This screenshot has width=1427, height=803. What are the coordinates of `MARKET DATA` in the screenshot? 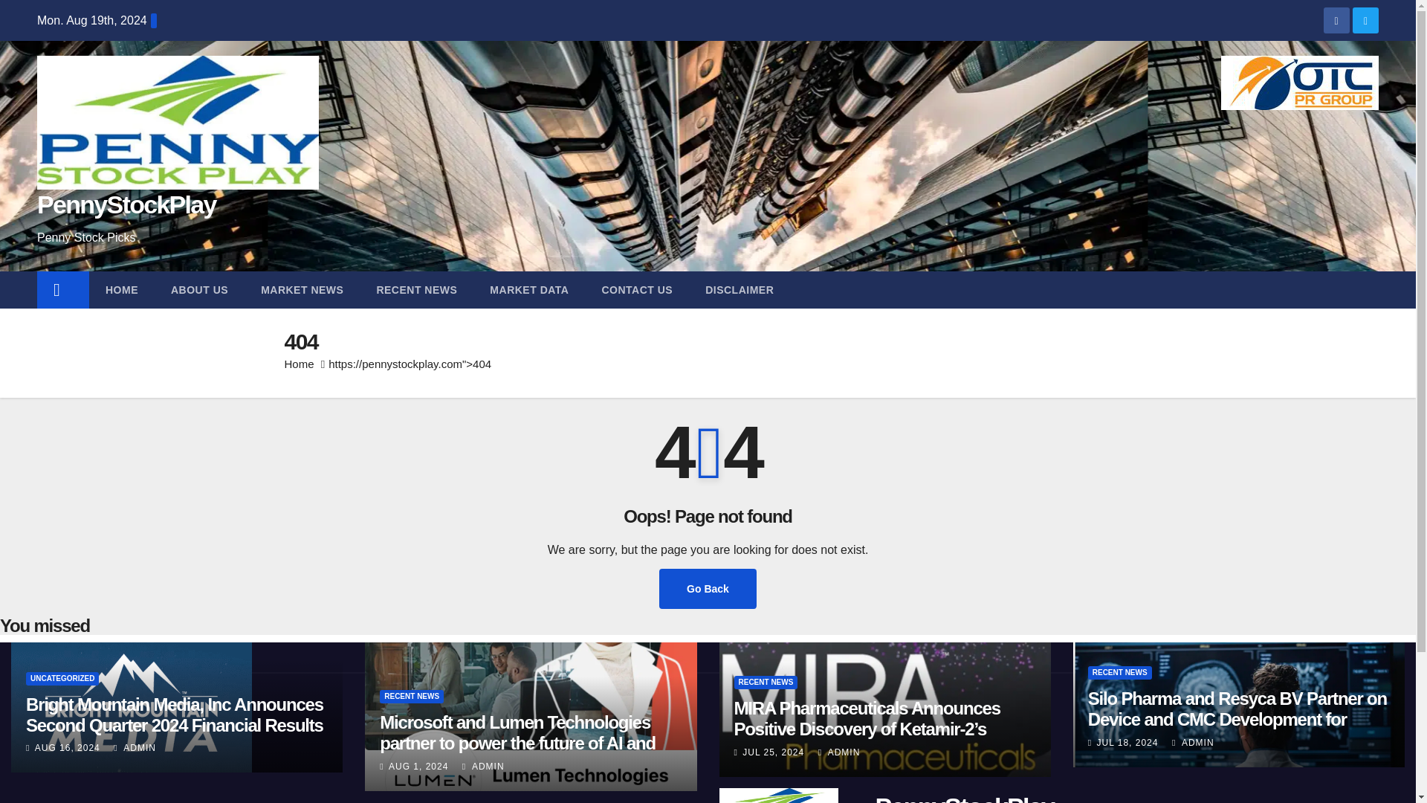 It's located at (529, 290).